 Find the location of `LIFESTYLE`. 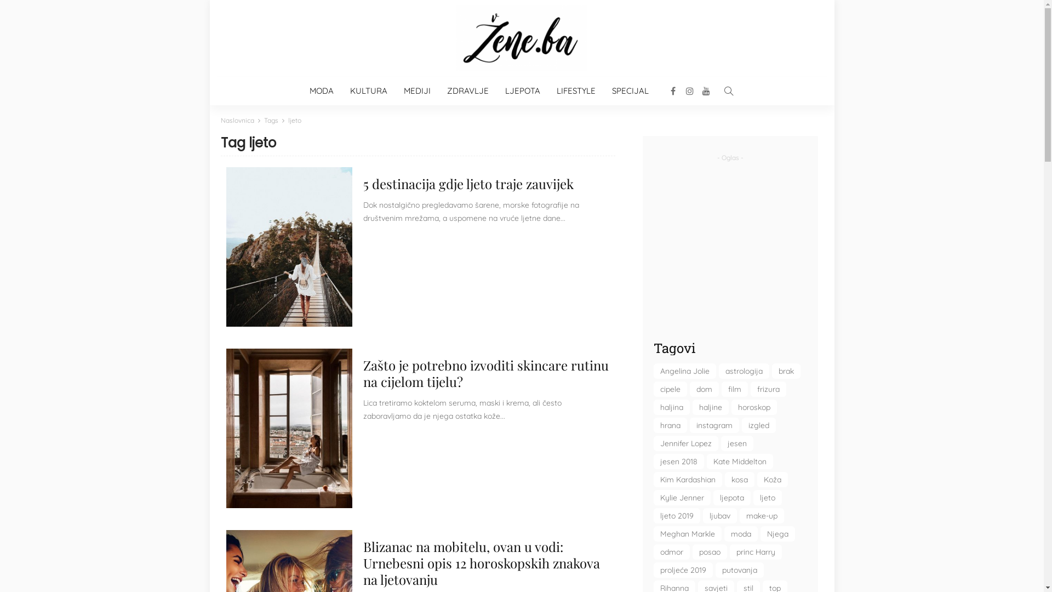

LIFESTYLE is located at coordinates (575, 91).